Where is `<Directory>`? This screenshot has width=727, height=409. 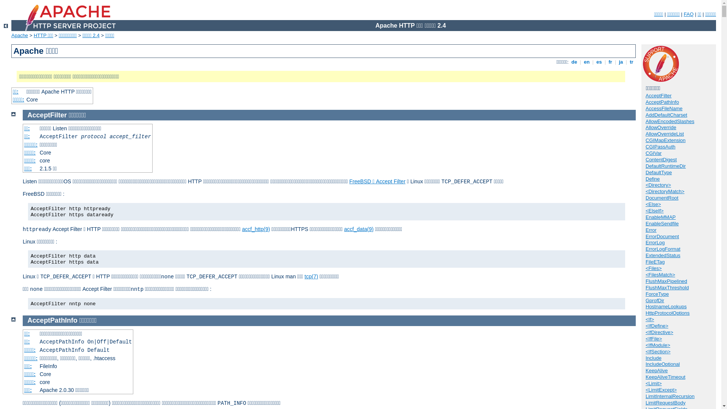 <Directory> is located at coordinates (658, 185).